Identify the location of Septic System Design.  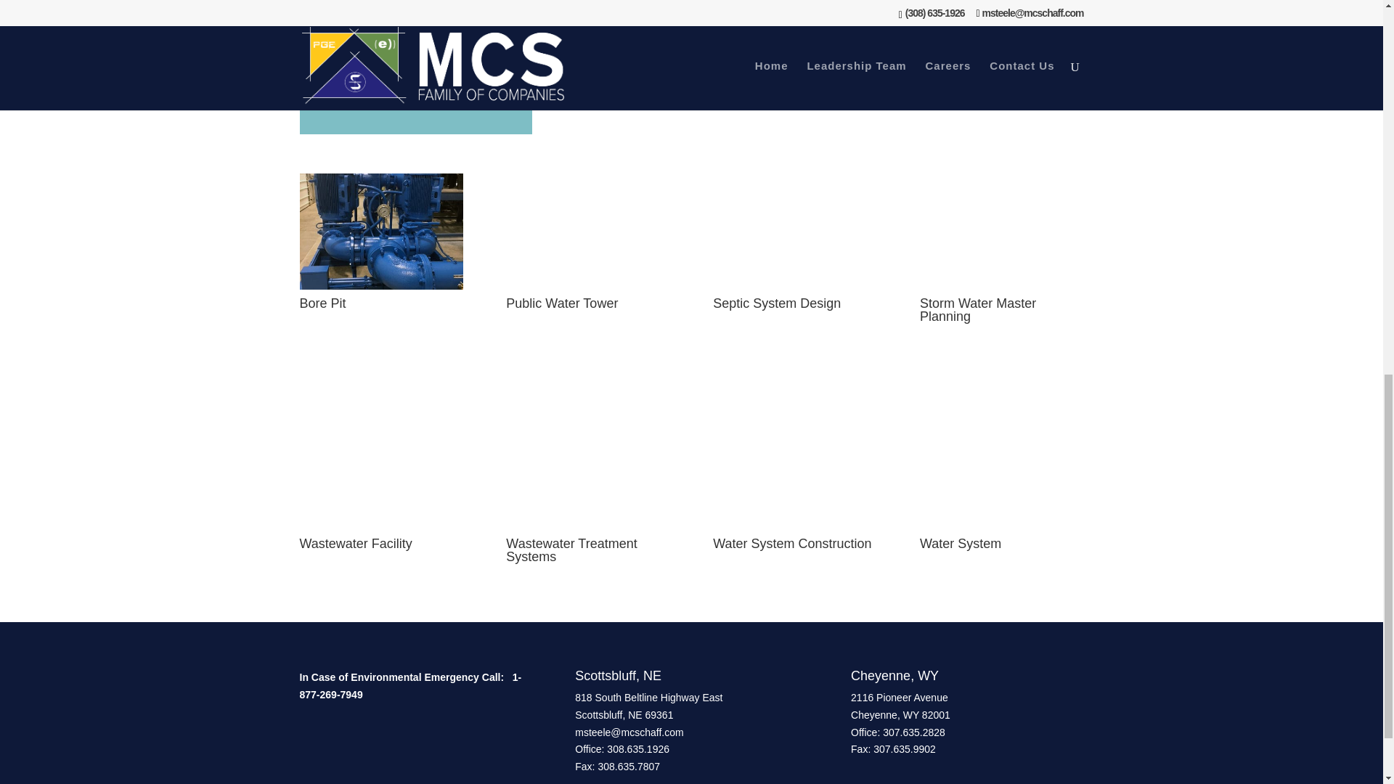
(794, 184).